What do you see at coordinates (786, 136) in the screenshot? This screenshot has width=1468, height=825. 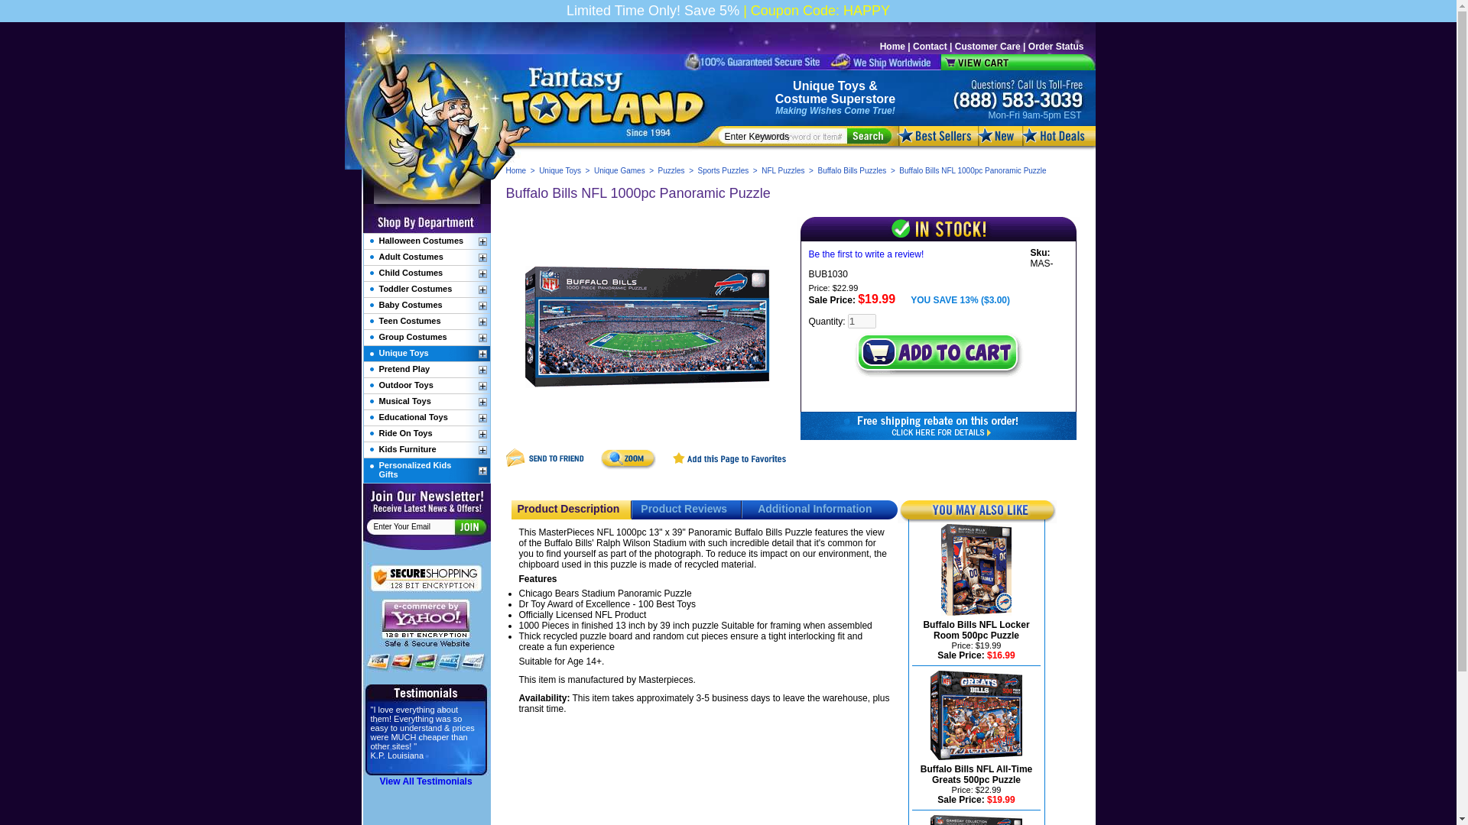 I see `Enter Keywords` at bounding box center [786, 136].